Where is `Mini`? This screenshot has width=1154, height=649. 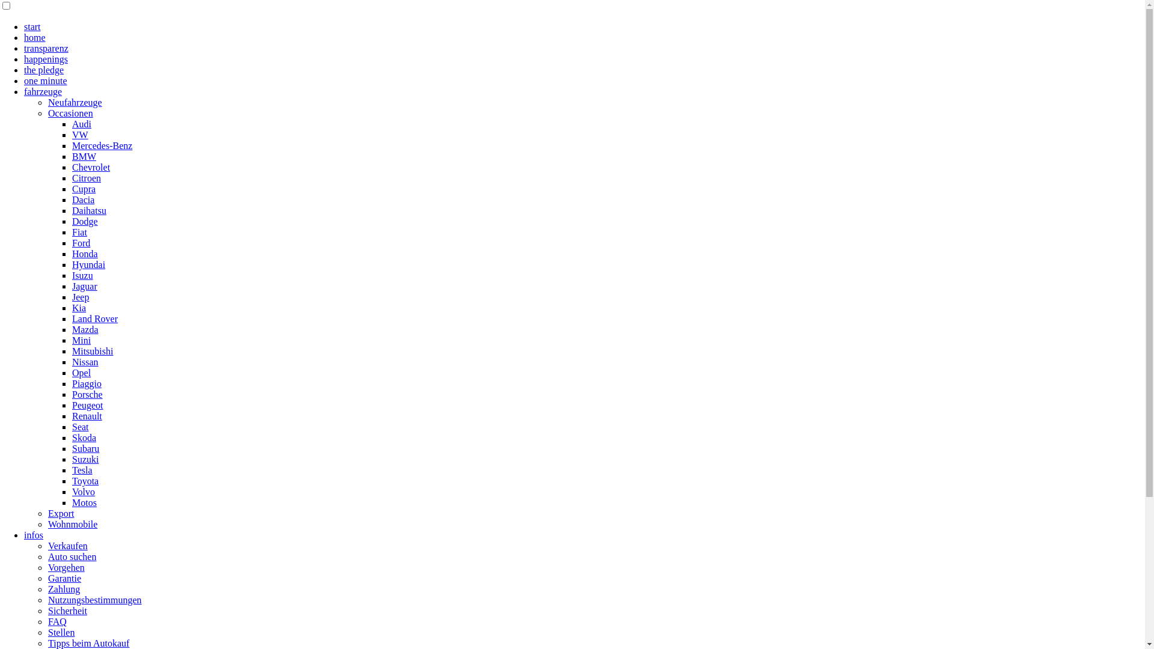 Mini is located at coordinates (82, 340).